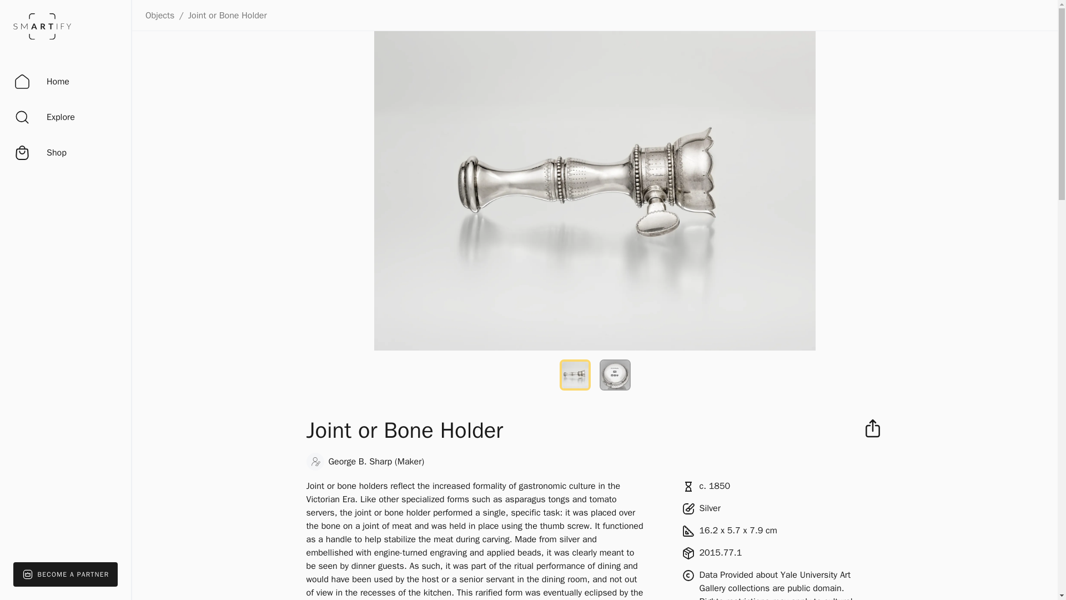 The width and height of the screenshot is (1066, 600). What do you see at coordinates (40, 153) in the screenshot?
I see `Shop` at bounding box center [40, 153].